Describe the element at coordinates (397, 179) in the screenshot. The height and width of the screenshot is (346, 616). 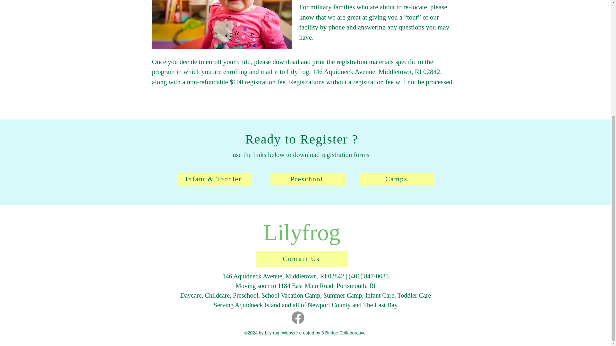
I see `Camps` at that location.